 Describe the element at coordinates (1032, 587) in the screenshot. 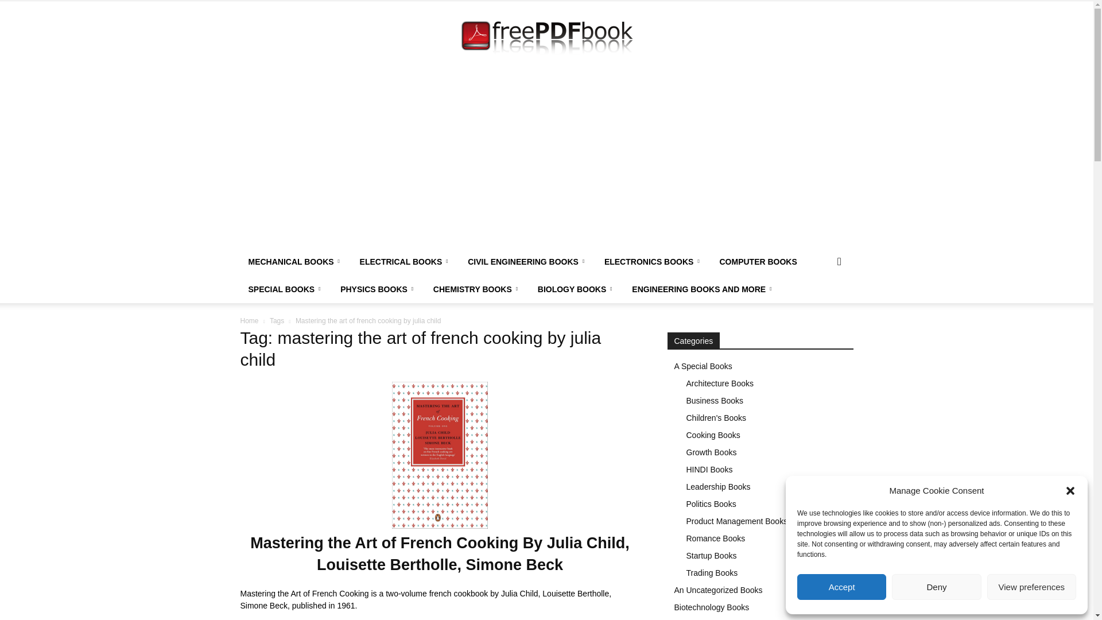

I see `View preferences` at that location.